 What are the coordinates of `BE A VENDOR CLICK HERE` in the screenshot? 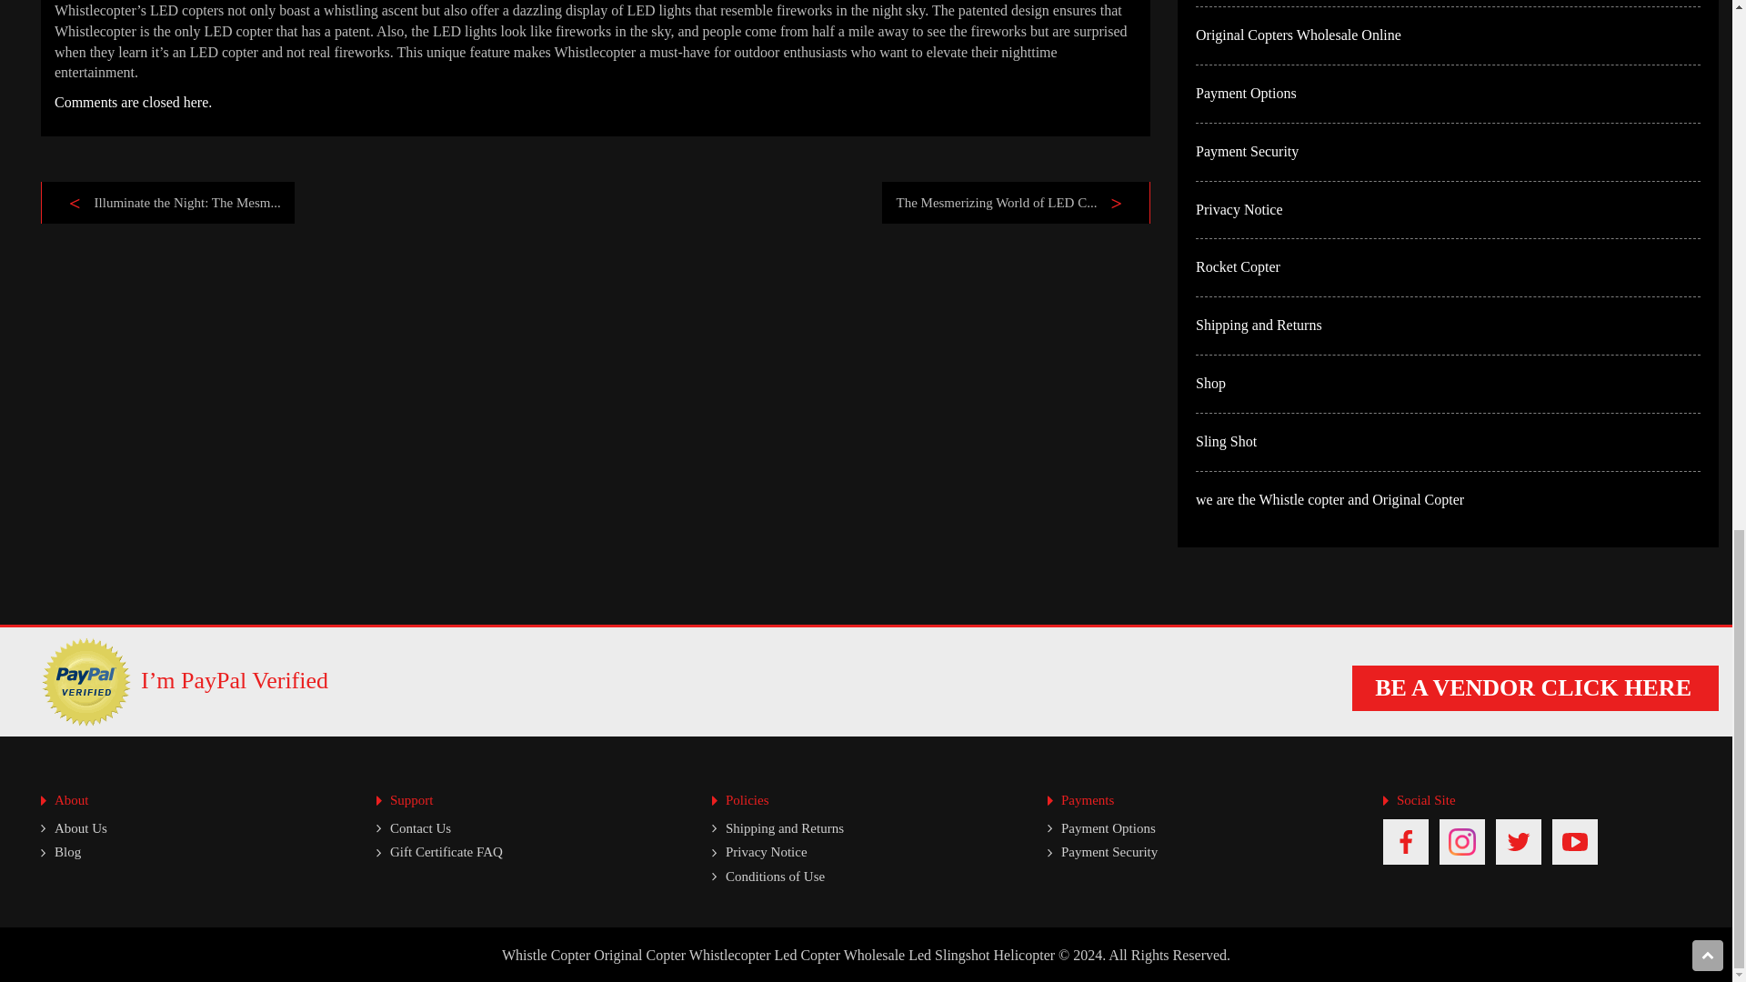 It's located at (1535, 687).